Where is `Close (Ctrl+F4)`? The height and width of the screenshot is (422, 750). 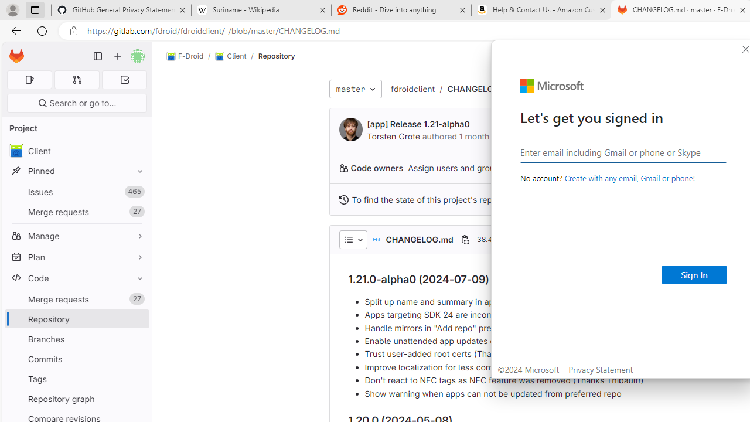 Close (Ctrl+F4) is located at coordinates (511, 30).